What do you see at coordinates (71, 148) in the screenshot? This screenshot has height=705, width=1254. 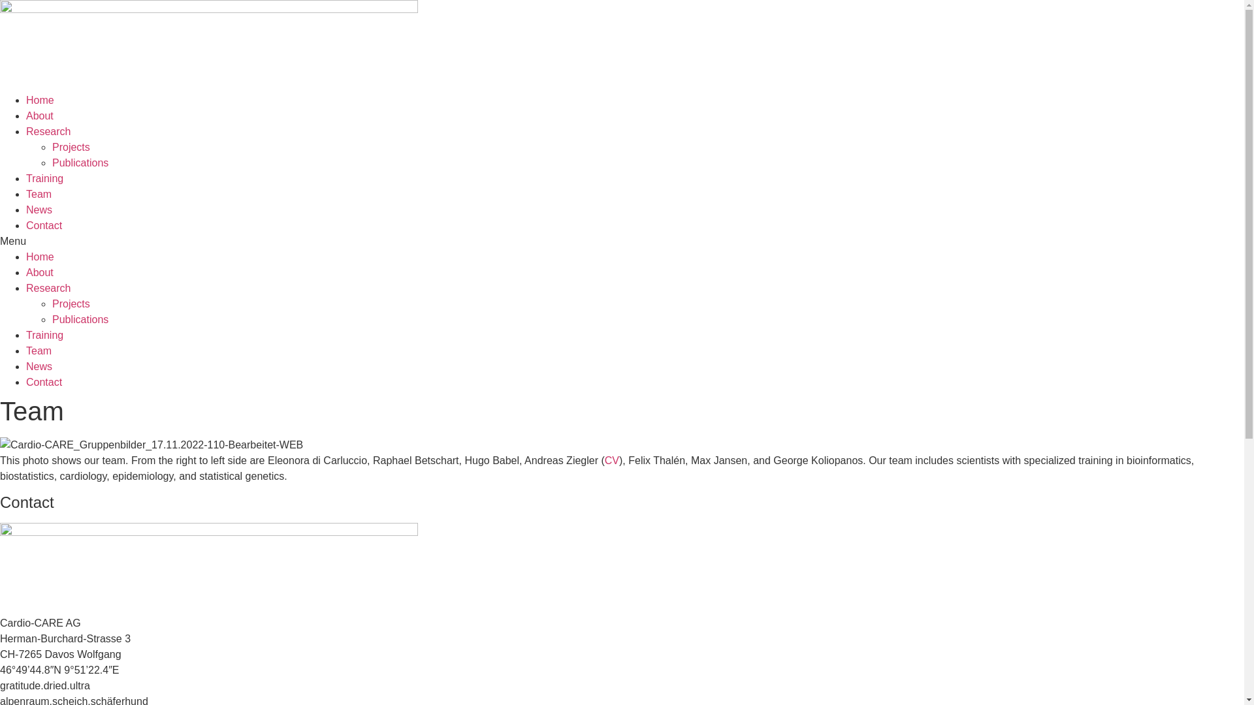 I see `Projects` at bounding box center [71, 148].